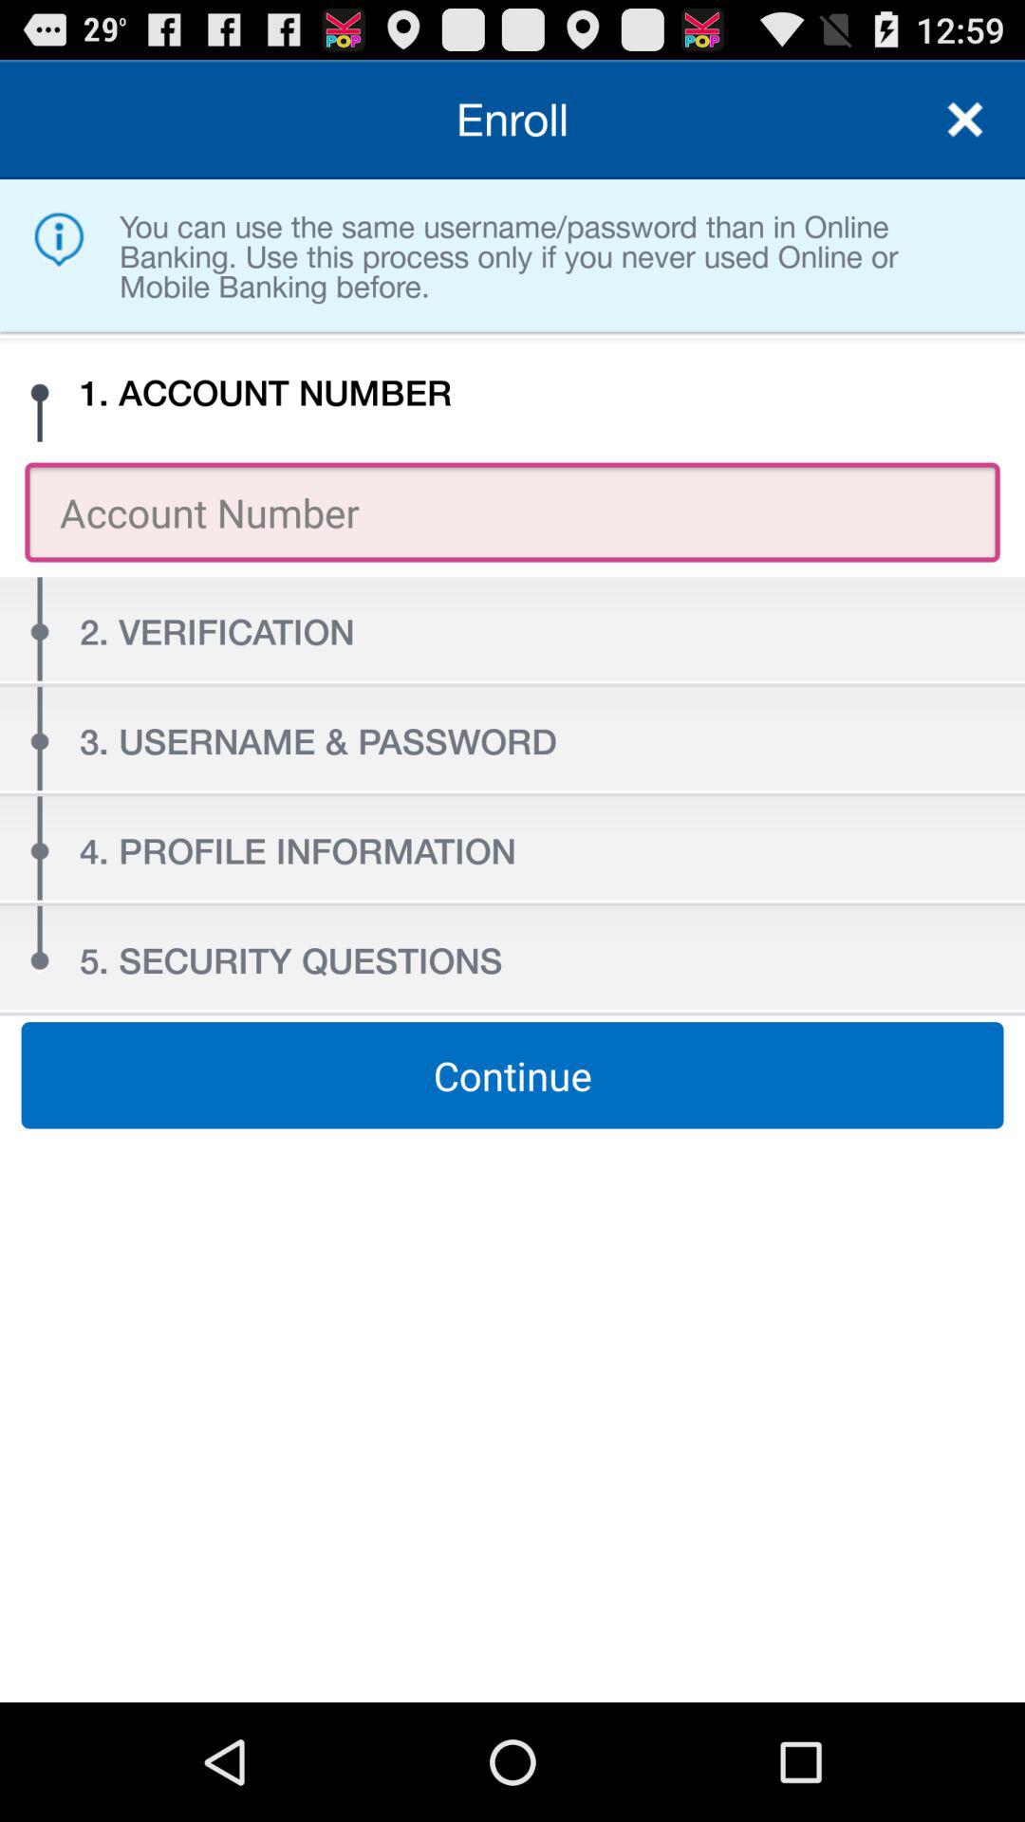 This screenshot has width=1025, height=1822. Describe the element at coordinates (964, 120) in the screenshot. I see `select the item next to enroll item` at that location.